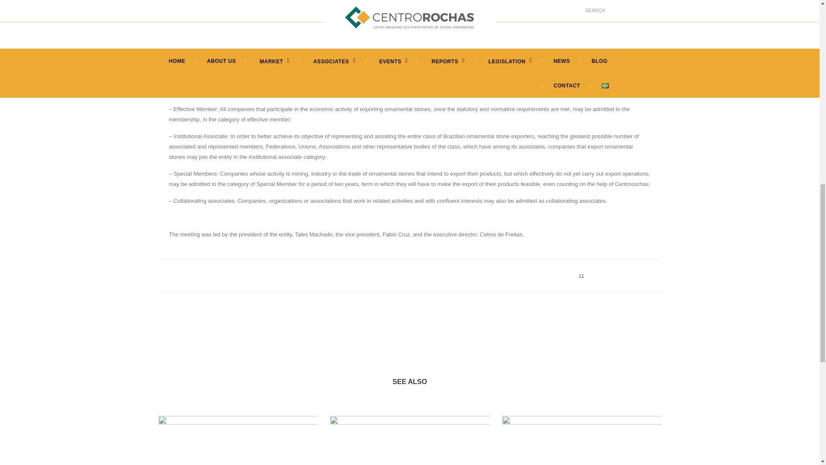 The width and height of the screenshot is (826, 465). I want to click on Like, so click(577, 275).